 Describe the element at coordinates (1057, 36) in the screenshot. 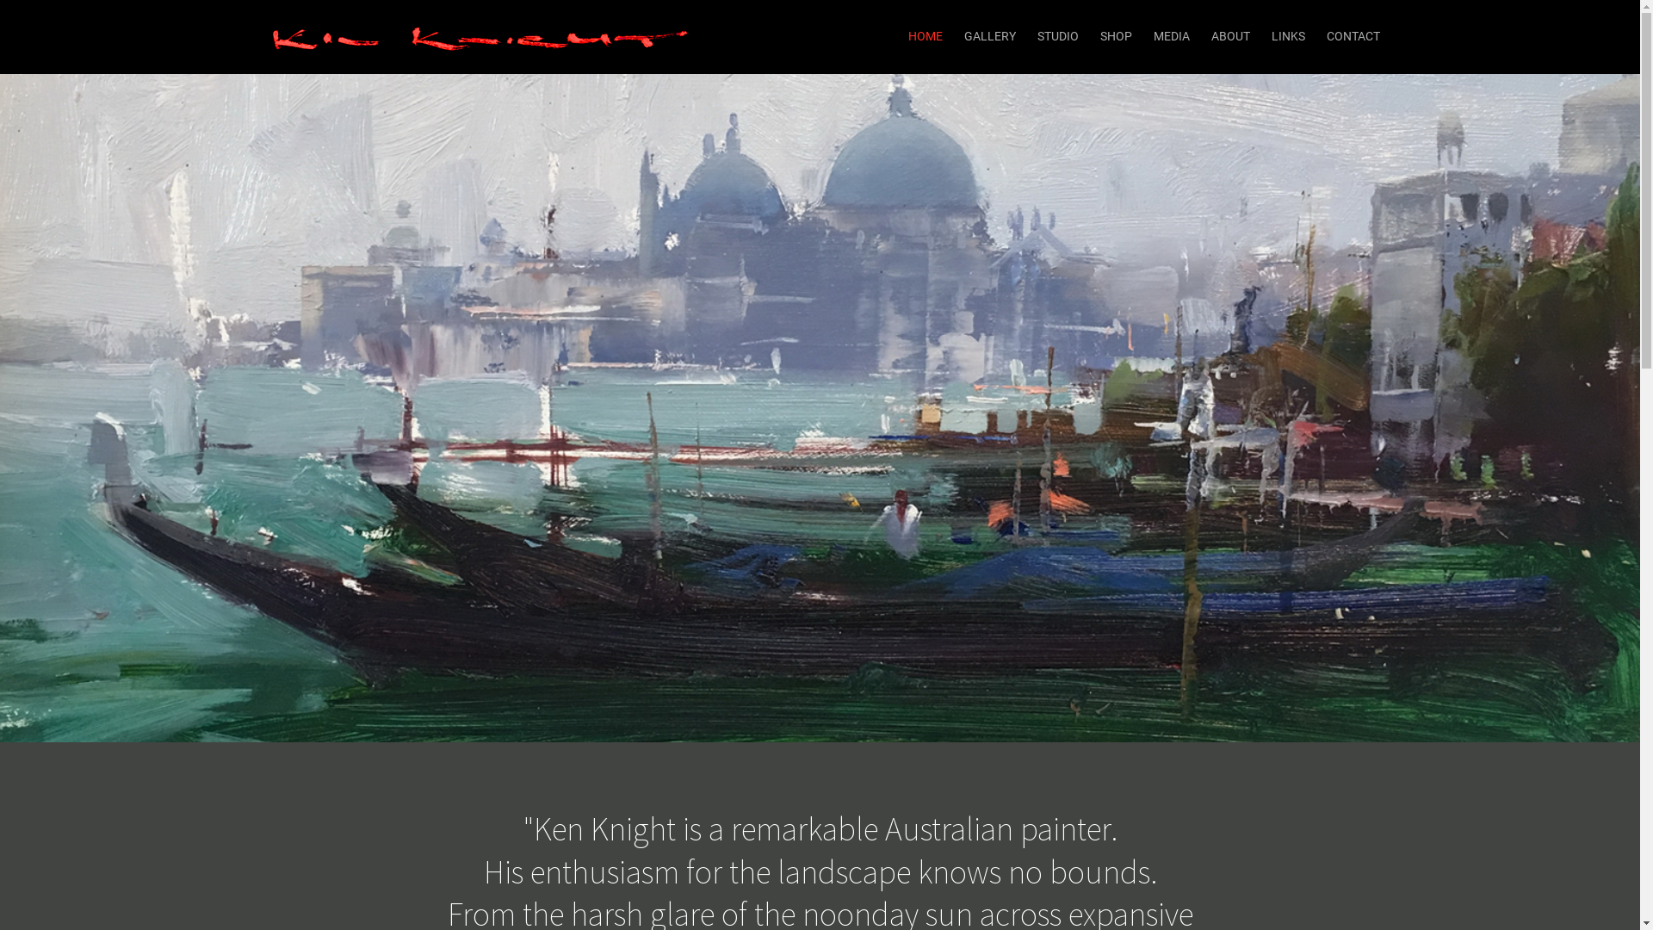

I see `STUDIO` at that location.